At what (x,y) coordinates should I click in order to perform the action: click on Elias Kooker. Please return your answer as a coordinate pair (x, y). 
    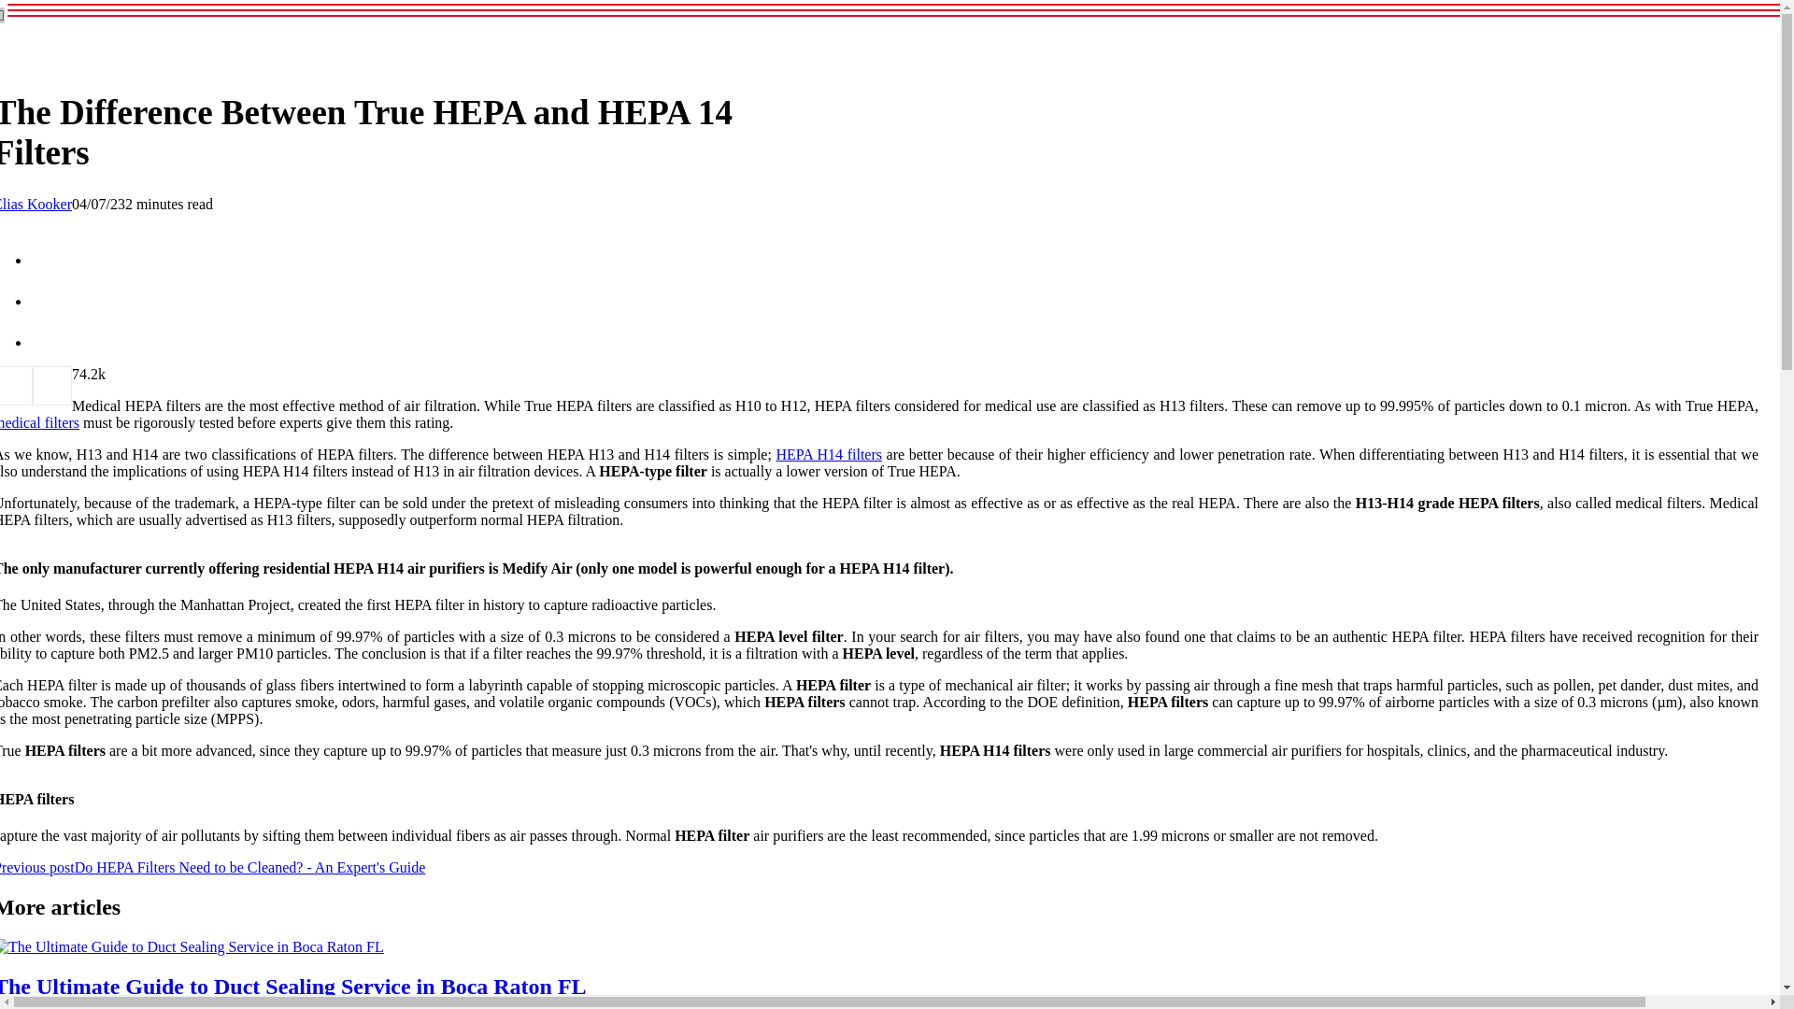
    Looking at the image, I should click on (36, 204).